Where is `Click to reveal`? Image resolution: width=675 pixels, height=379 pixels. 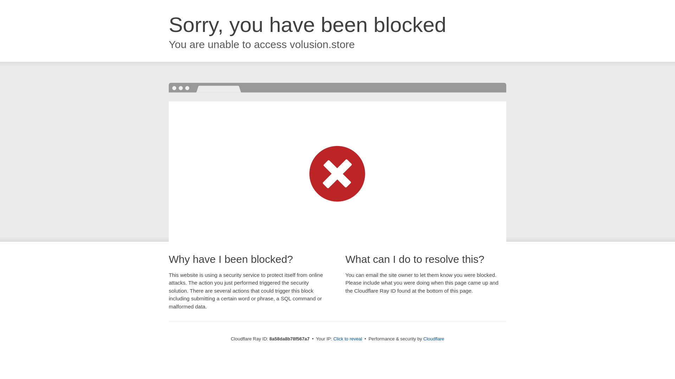 Click to reveal is located at coordinates (347, 339).